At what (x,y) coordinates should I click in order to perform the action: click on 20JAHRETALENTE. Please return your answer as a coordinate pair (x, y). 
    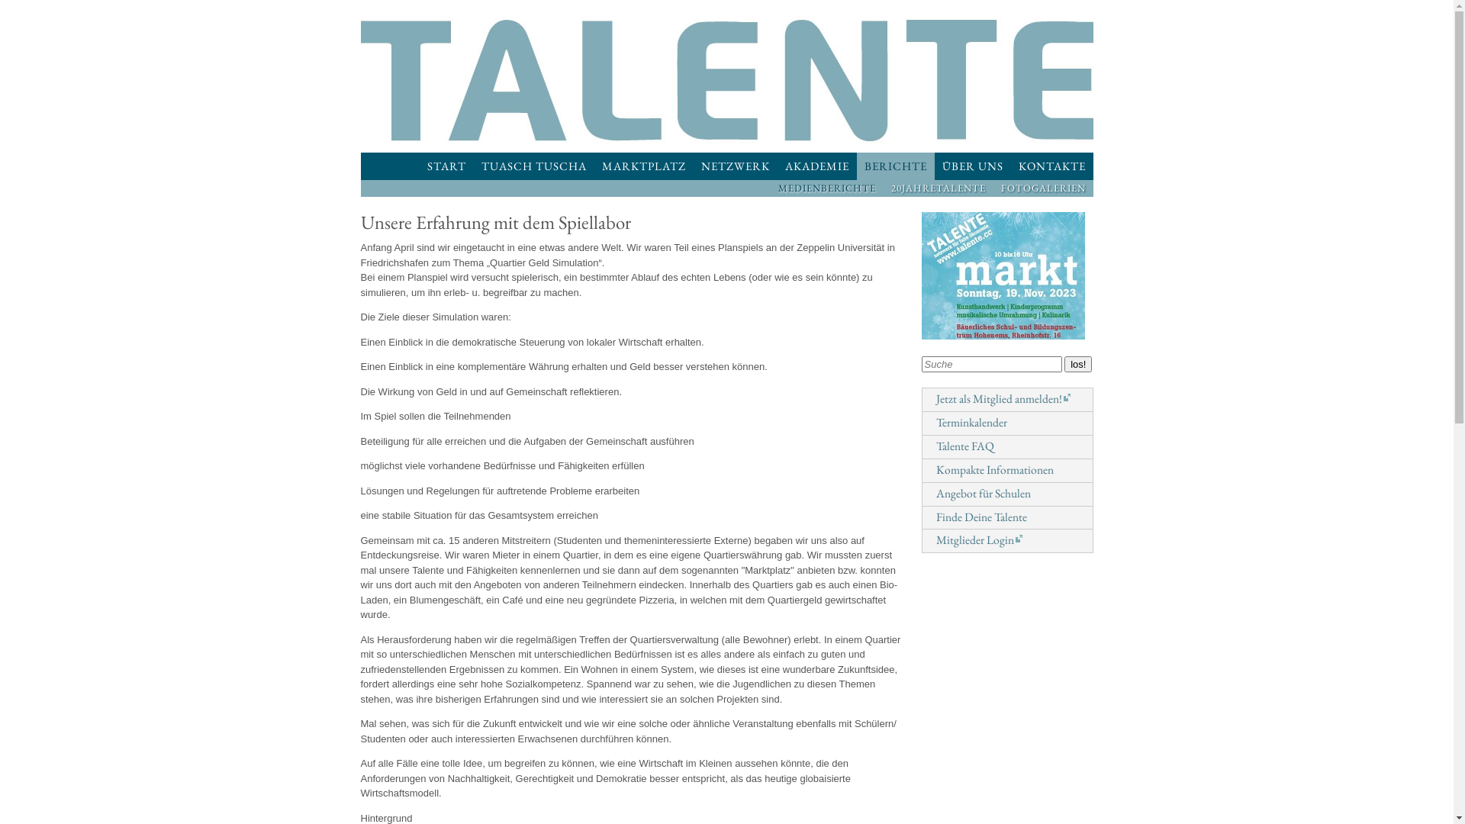
    Looking at the image, I should click on (939, 188).